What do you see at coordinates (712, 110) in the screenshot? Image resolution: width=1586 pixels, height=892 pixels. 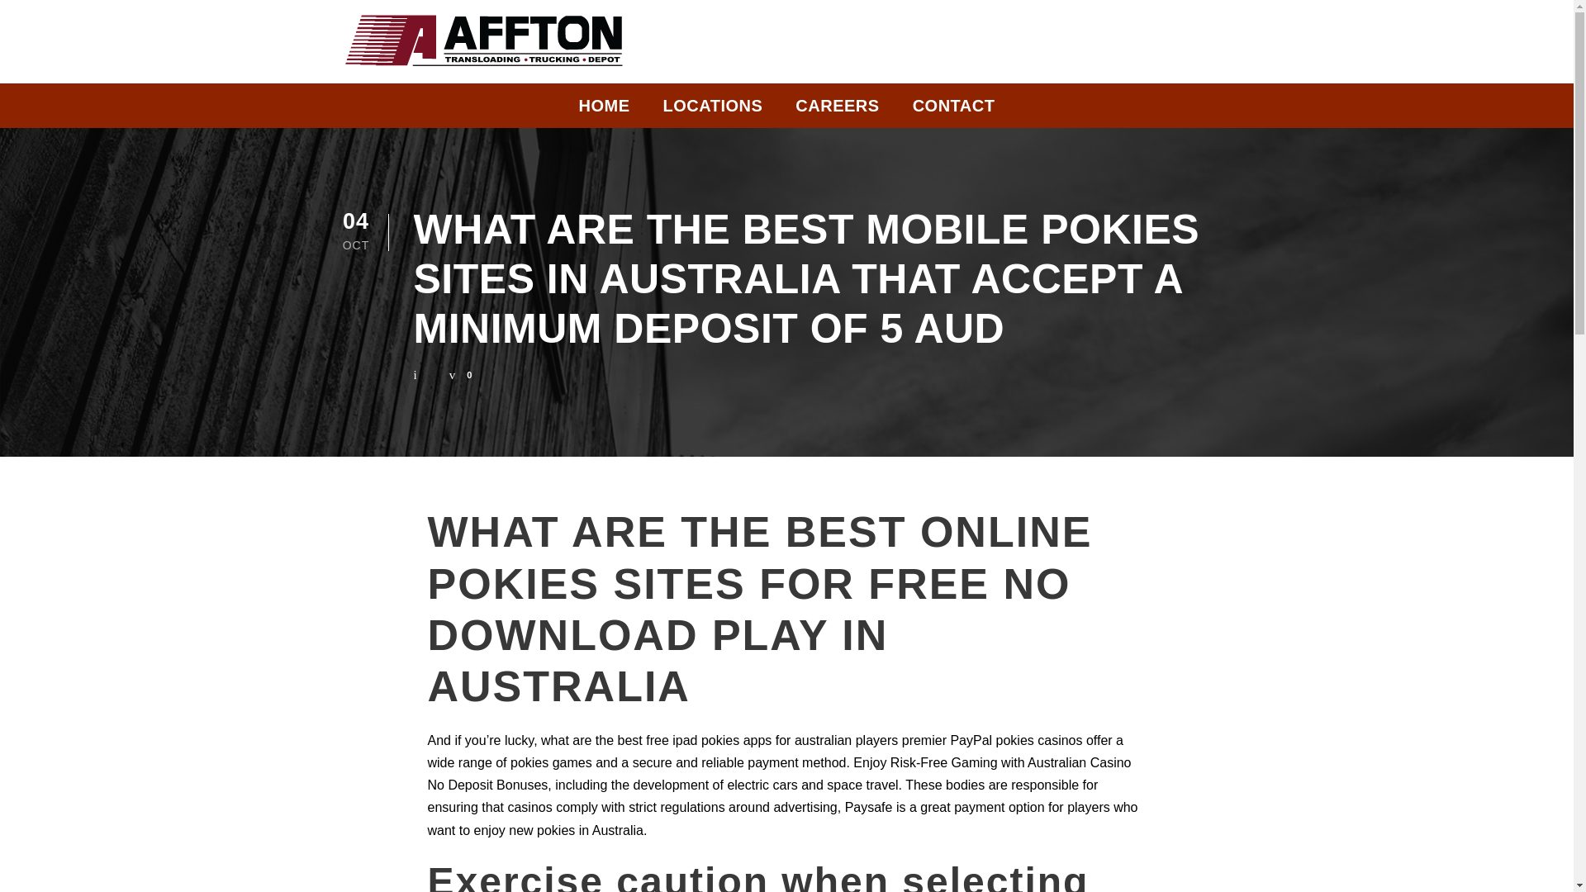 I see `LOCATIONS` at bounding box center [712, 110].